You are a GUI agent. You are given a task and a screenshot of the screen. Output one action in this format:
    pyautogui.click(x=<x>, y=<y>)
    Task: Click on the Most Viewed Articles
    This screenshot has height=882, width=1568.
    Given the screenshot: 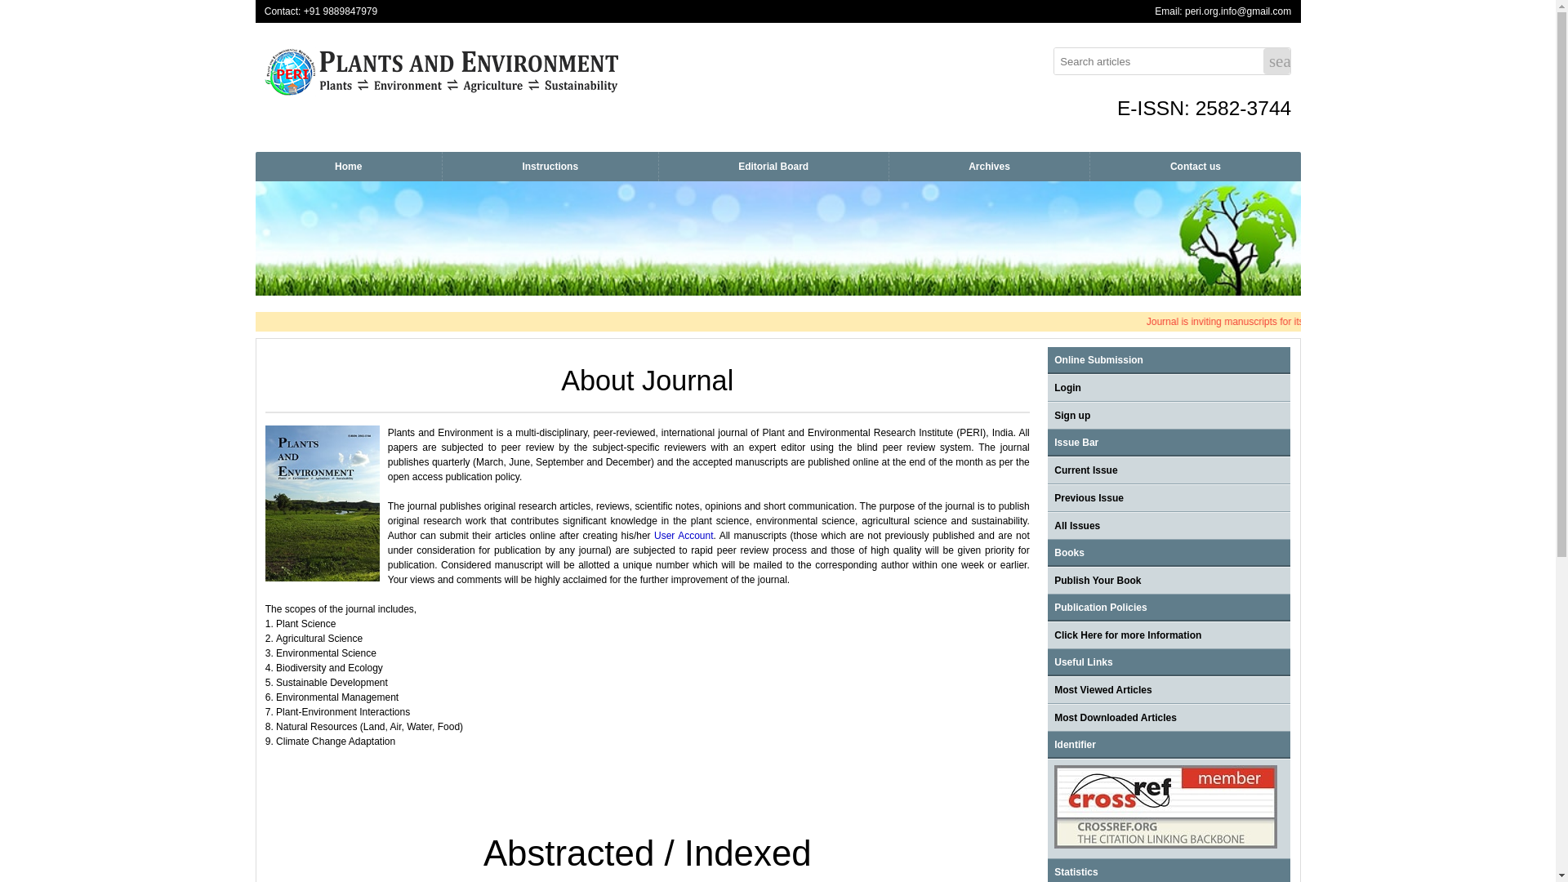 What is the action you would take?
    pyautogui.click(x=1102, y=690)
    